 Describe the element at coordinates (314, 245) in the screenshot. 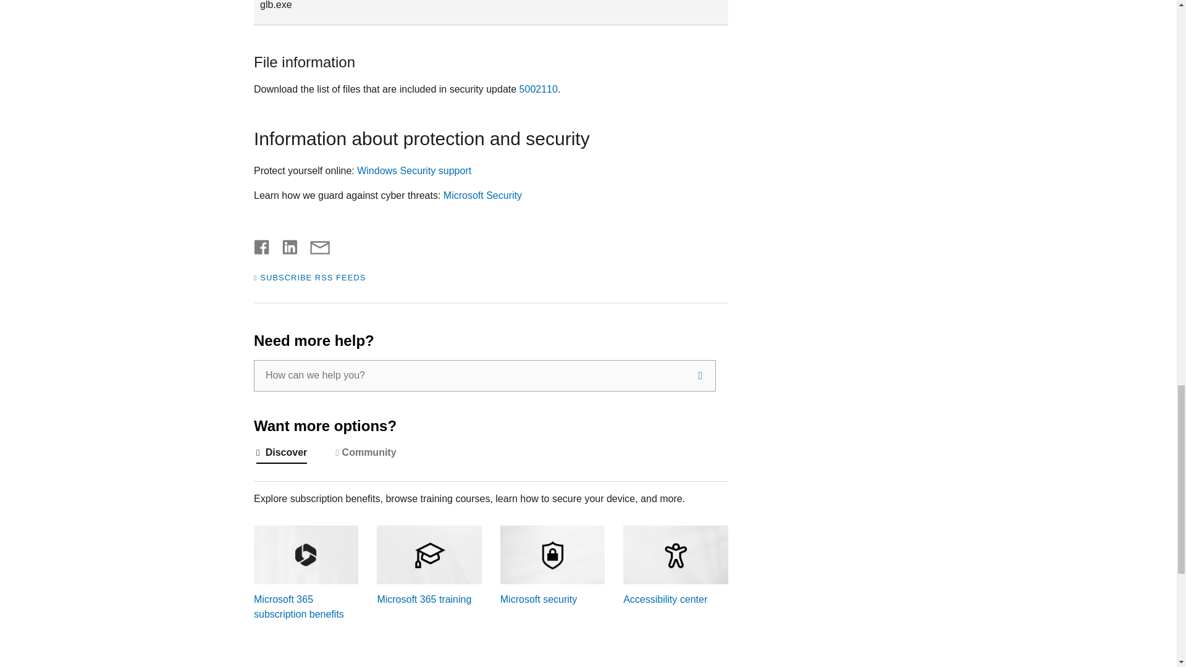

I see `Share by email` at that location.